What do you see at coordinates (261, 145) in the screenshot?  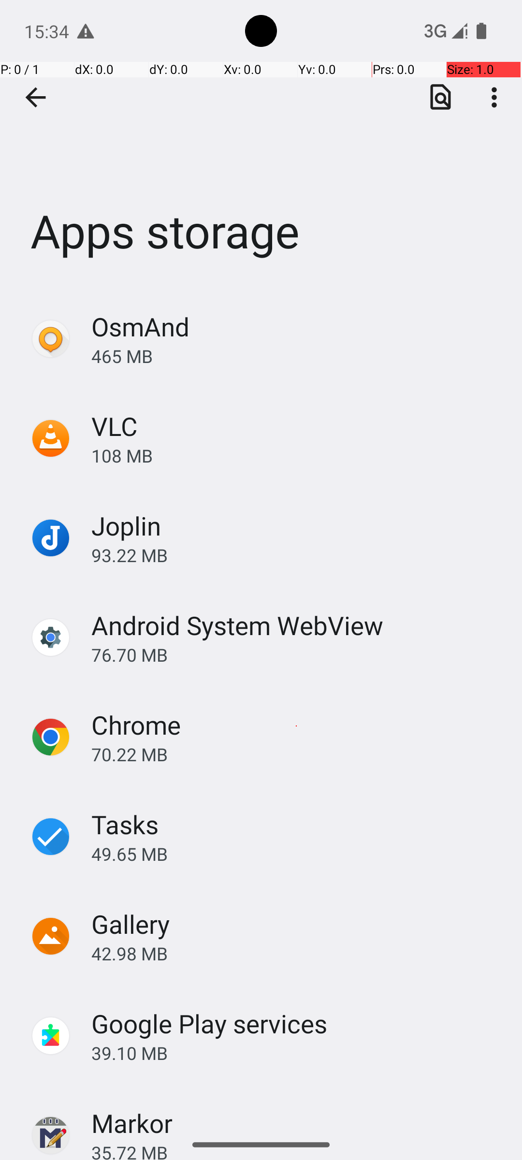 I see `Apps storage` at bounding box center [261, 145].